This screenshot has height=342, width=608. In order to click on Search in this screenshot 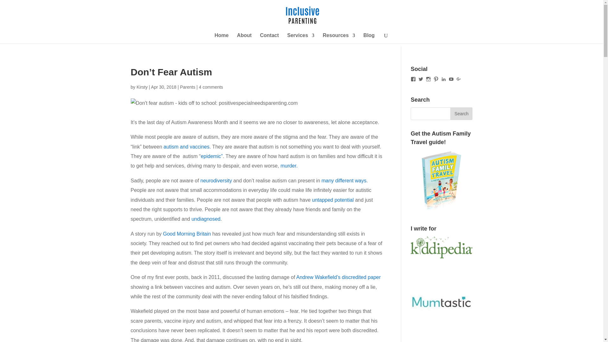, I will do `click(461, 114)`.